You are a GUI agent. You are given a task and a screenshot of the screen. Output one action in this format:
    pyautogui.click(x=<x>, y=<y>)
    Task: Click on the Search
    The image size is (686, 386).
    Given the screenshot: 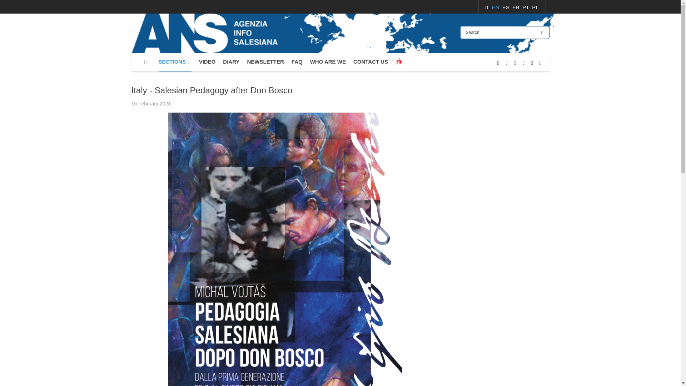 What is the action you would take?
    pyautogui.click(x=504, y=33)
    